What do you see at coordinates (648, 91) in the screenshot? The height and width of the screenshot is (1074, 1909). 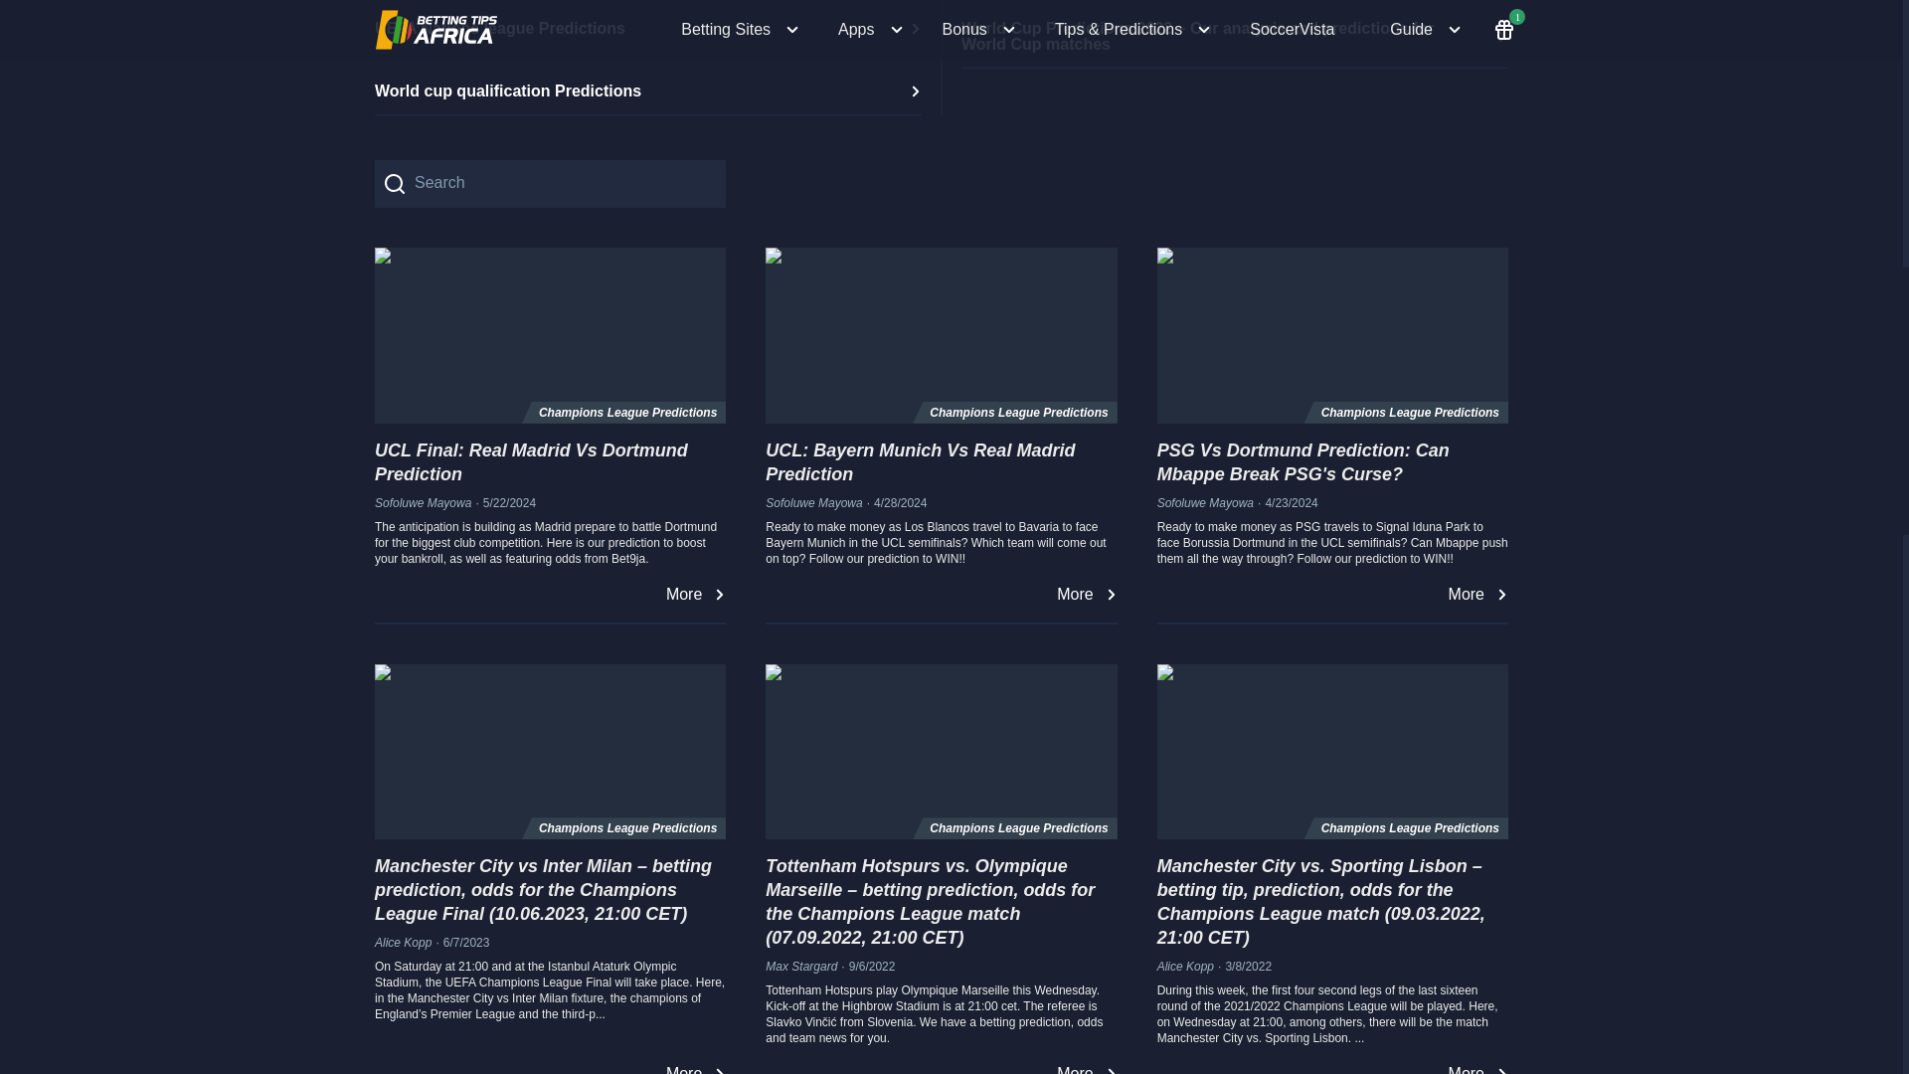 I see `World cup qualification Predictions` at bounding box center [648, 91].